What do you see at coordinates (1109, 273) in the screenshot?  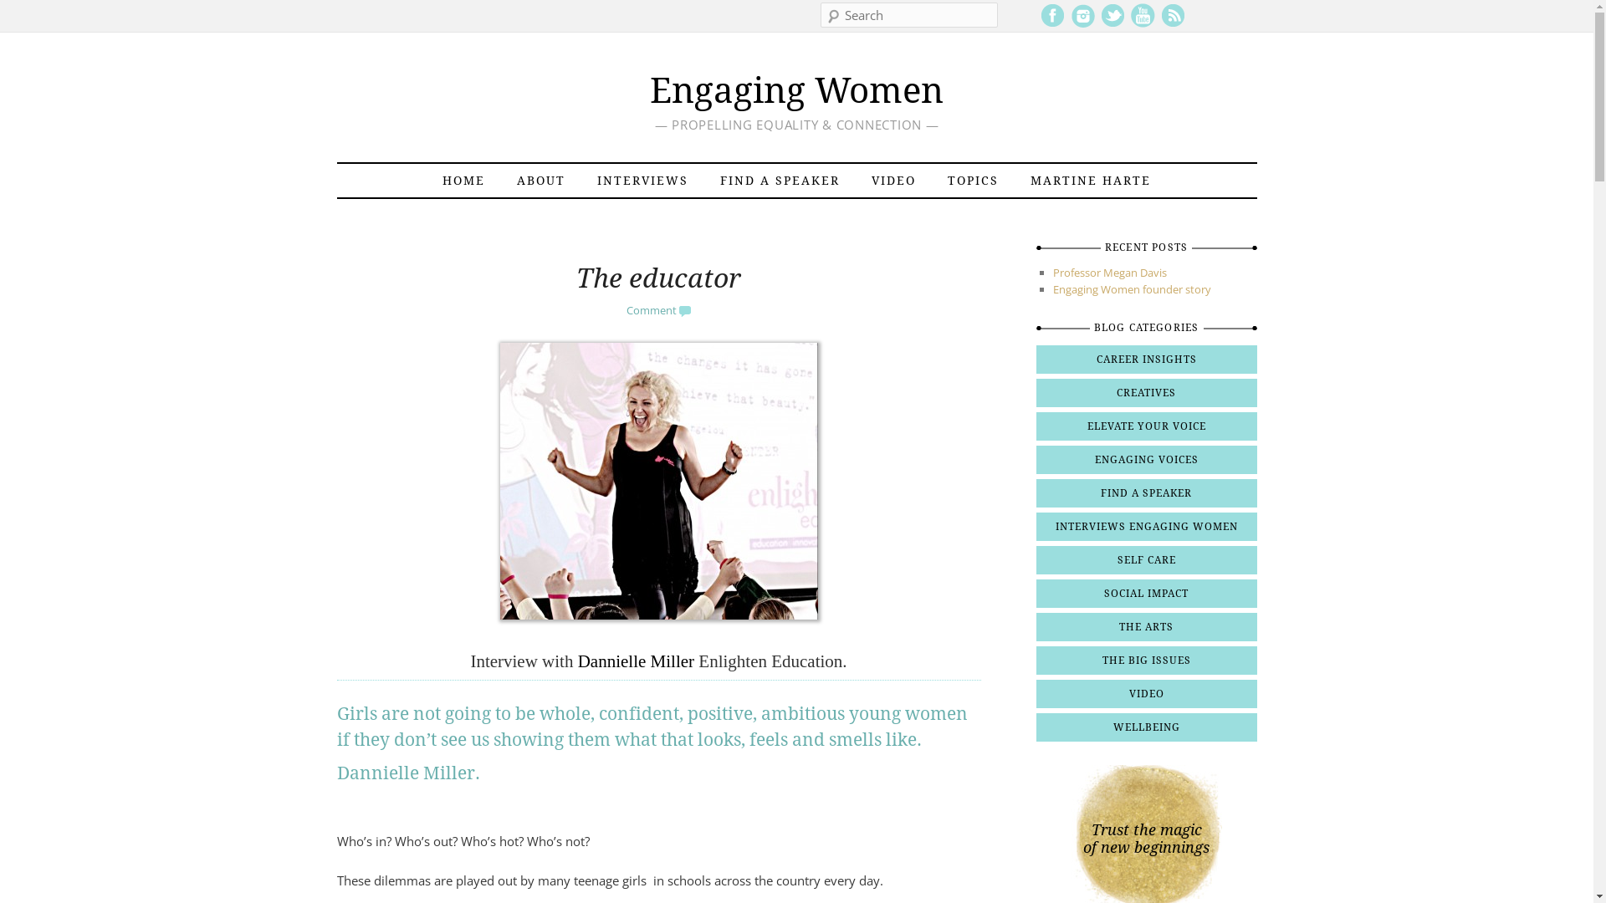 I see `Professor Megan Davis` at bounding box center [1109, 273].